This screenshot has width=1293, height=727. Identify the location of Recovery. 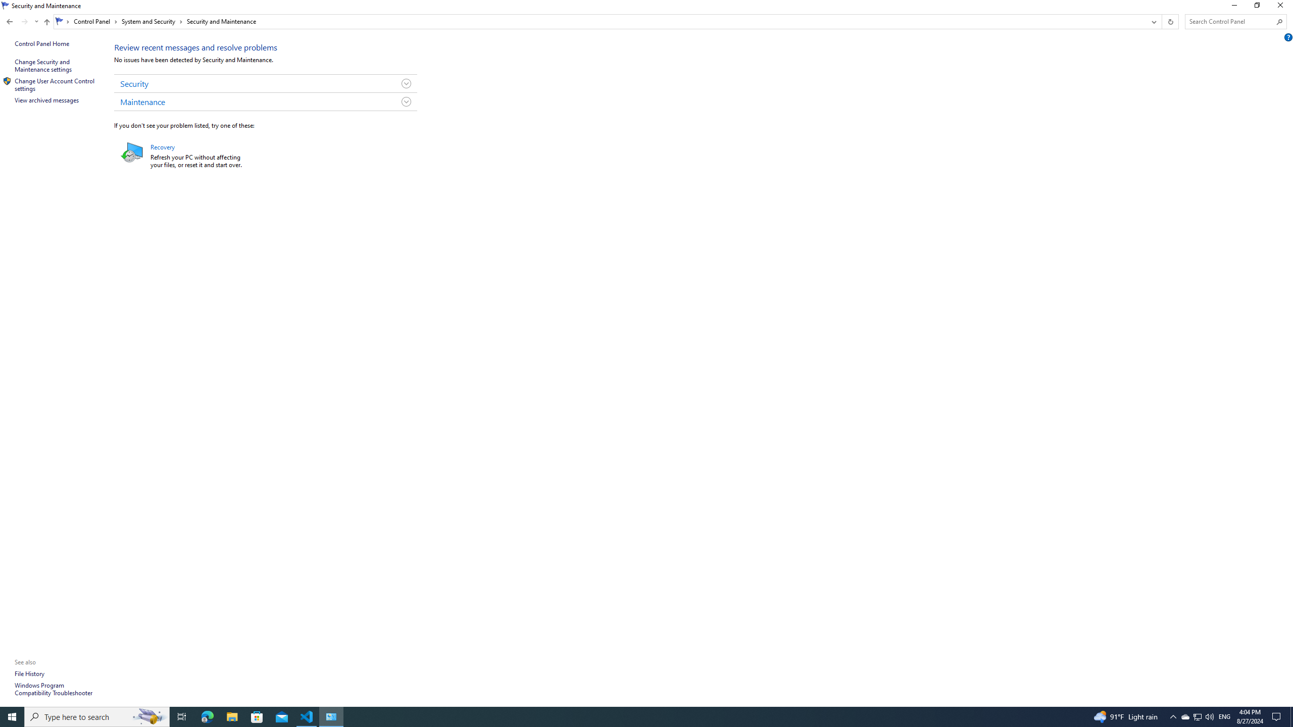
(132, 151).